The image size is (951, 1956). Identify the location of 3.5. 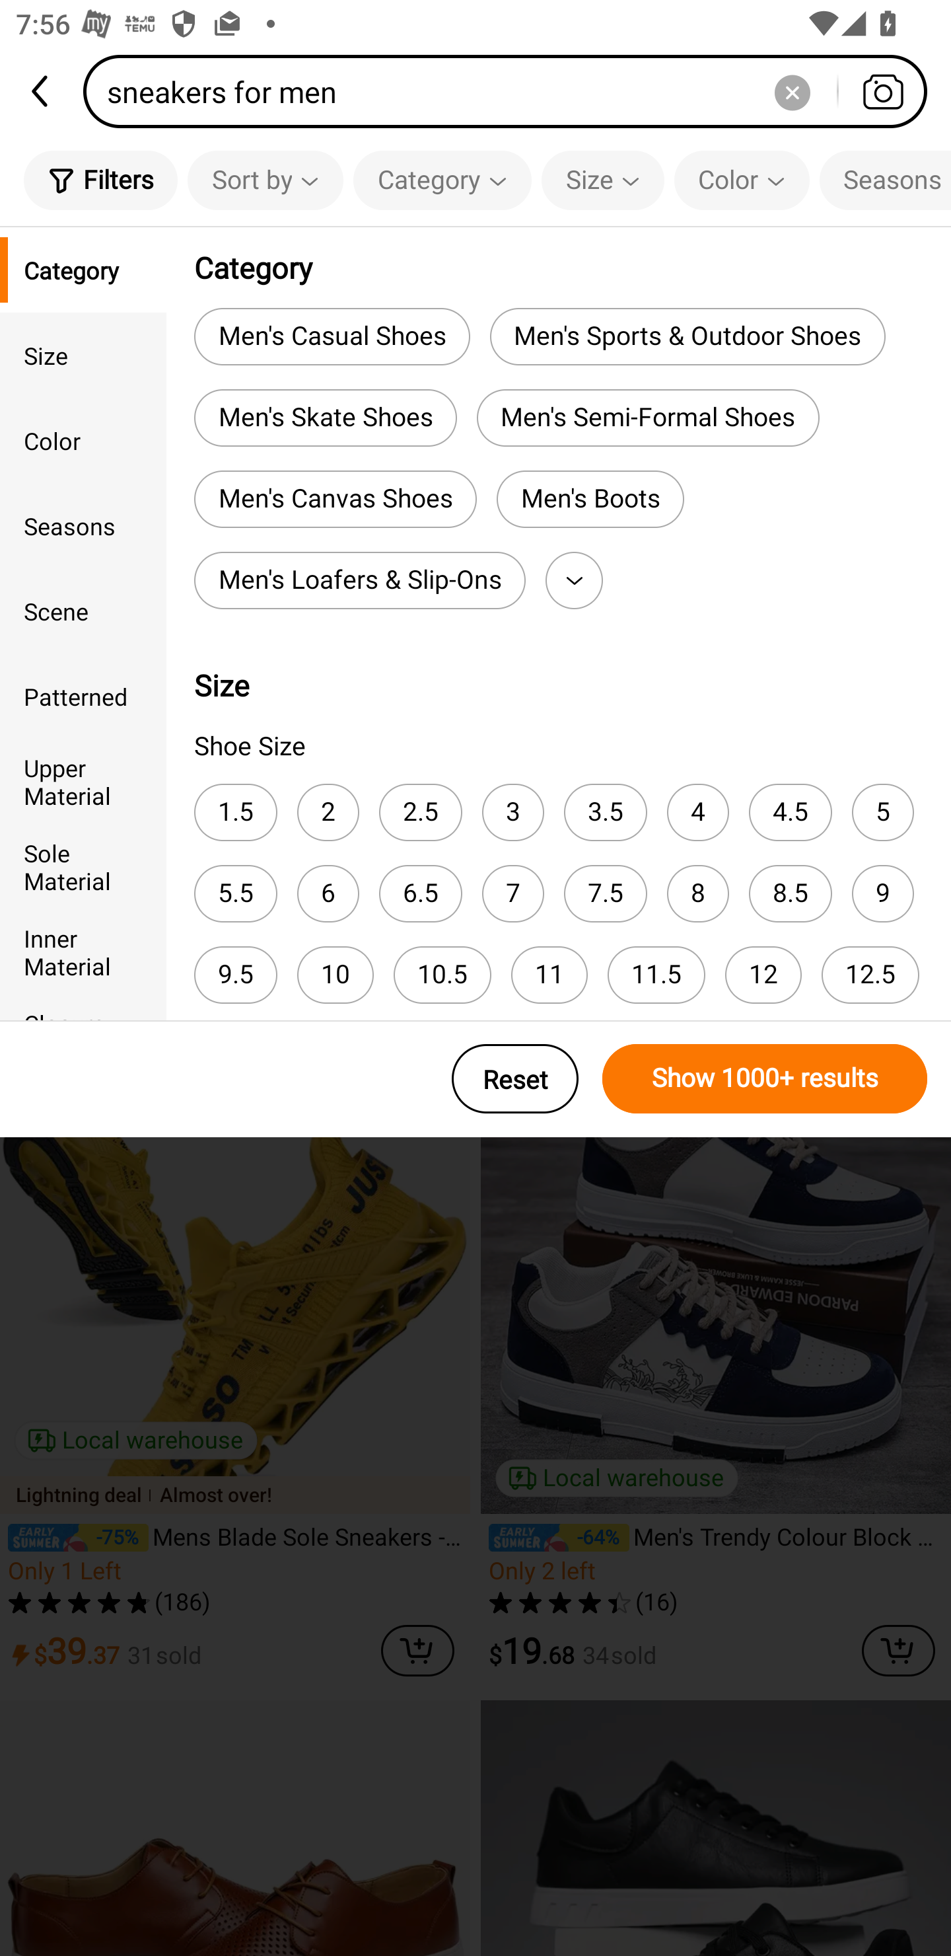
(605, 812).